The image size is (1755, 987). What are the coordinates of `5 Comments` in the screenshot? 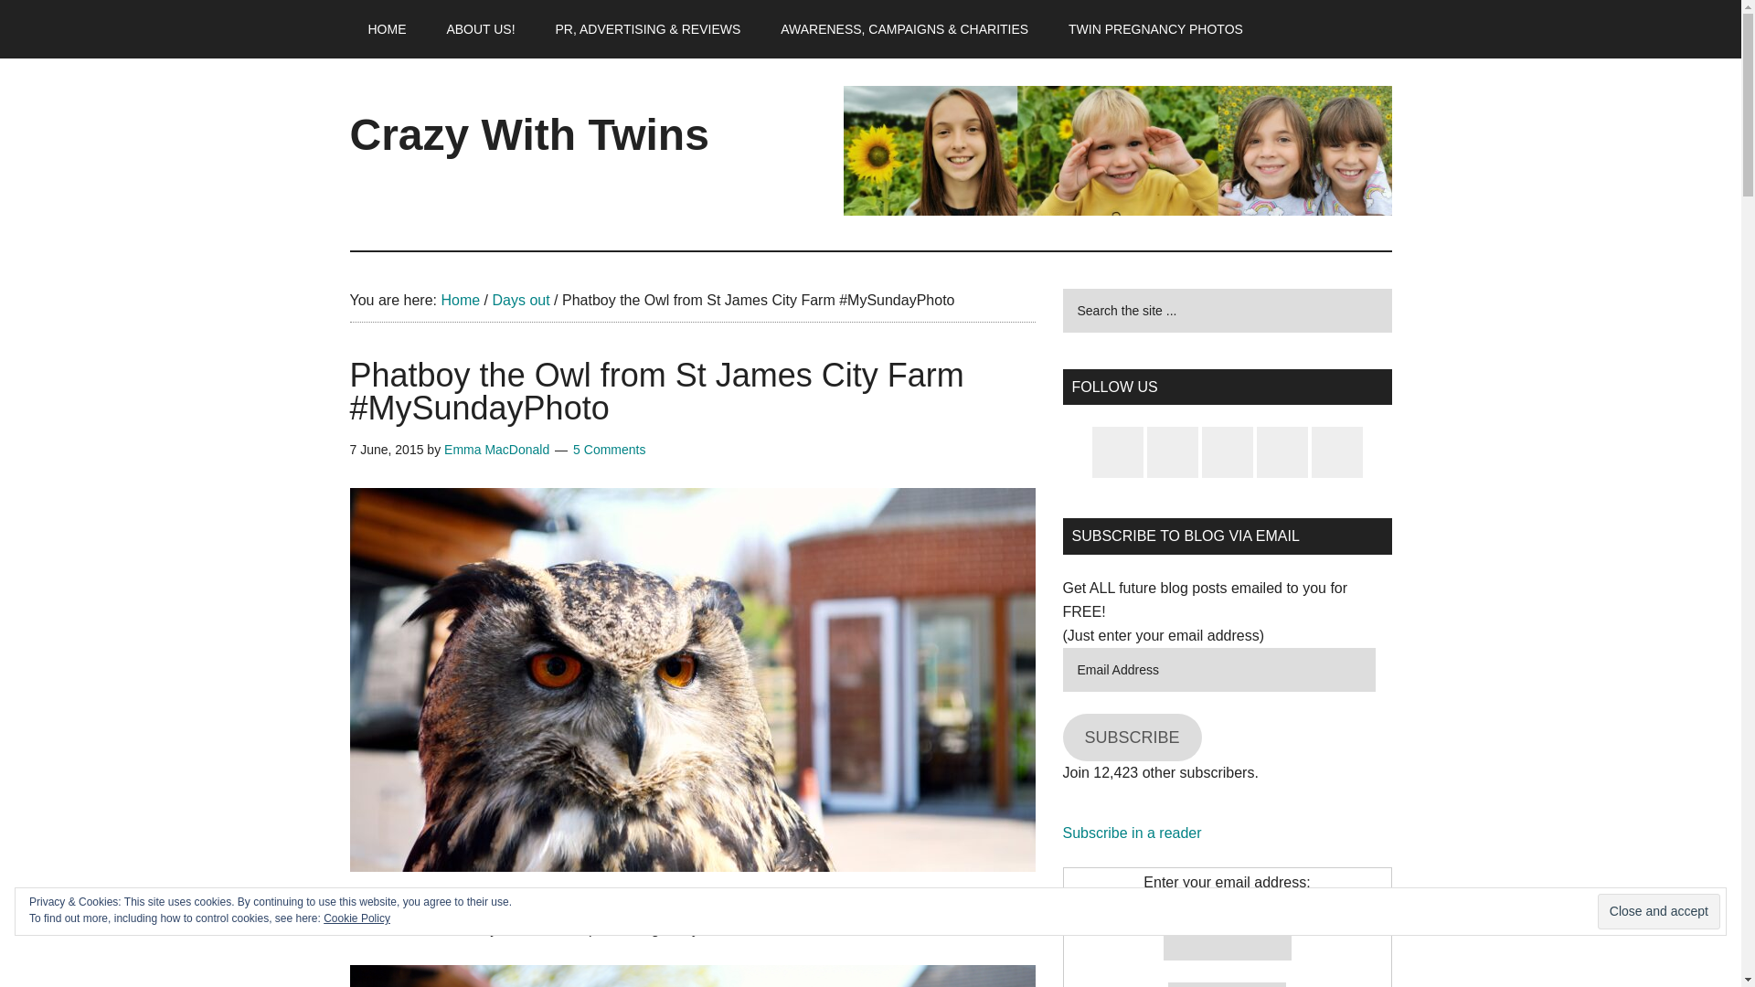 It's located at (609, 450).